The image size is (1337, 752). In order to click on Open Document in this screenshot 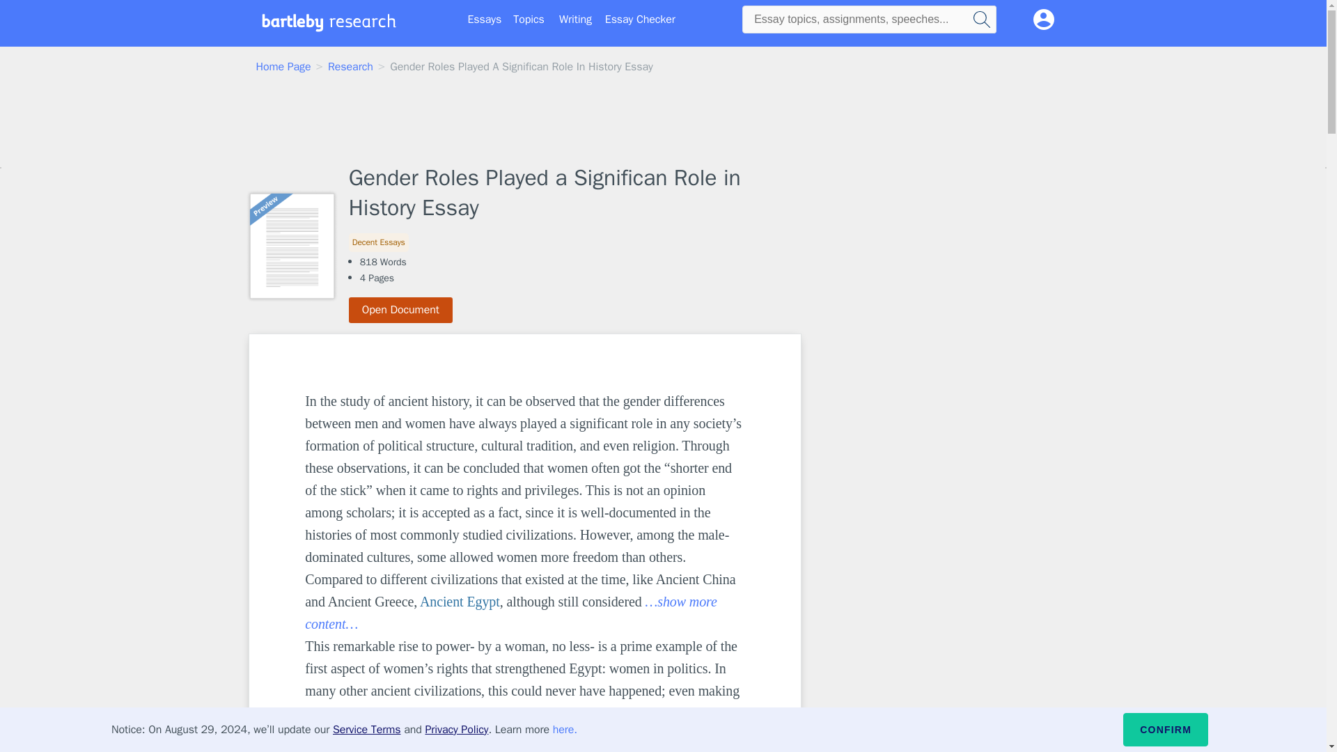, I will do `click(401, 310)`.